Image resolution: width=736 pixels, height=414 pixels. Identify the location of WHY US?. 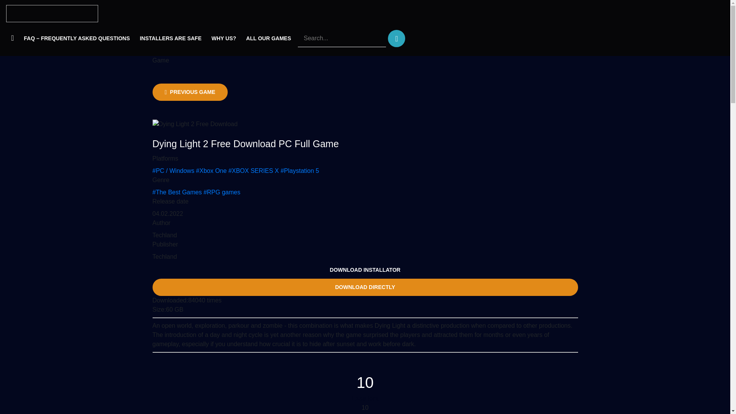
(224, 38).